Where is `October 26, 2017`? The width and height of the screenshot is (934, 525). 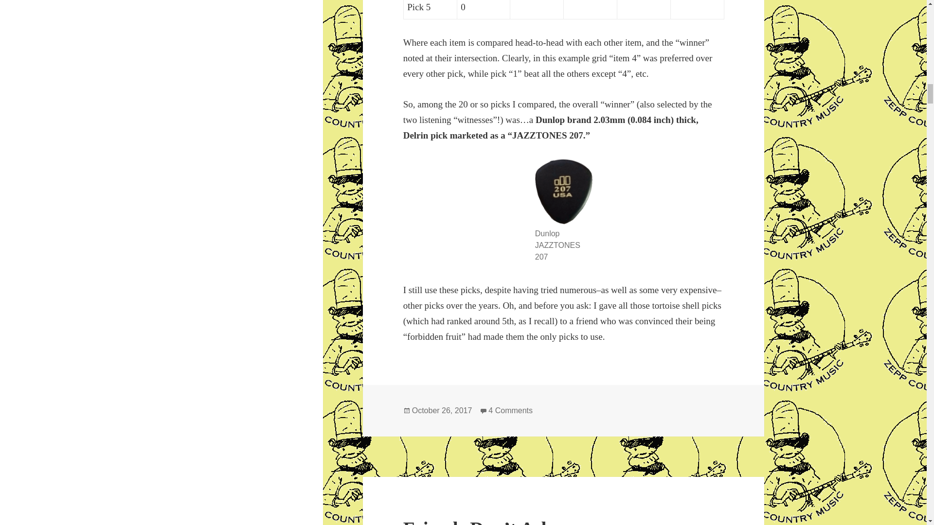 October 26, 2017 is located at coordinates (442, 410).